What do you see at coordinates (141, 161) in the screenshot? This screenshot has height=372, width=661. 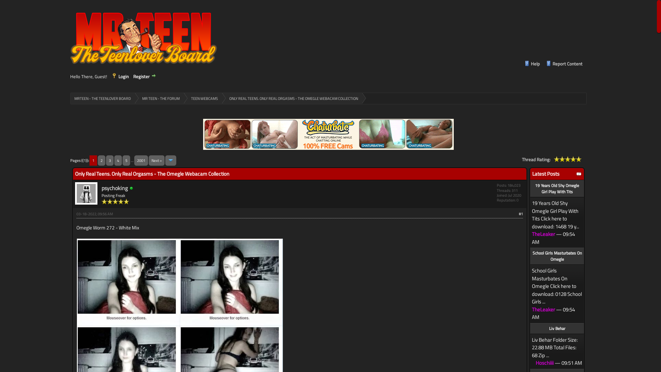 I see `2001` at bounding box center [141, 161].